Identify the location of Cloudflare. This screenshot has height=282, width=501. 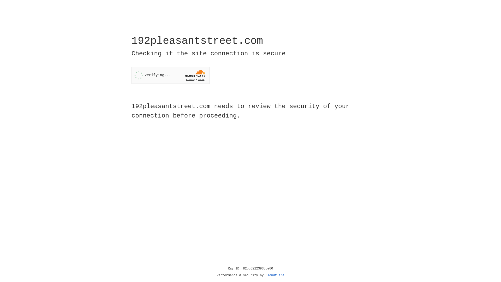
(275, 275).